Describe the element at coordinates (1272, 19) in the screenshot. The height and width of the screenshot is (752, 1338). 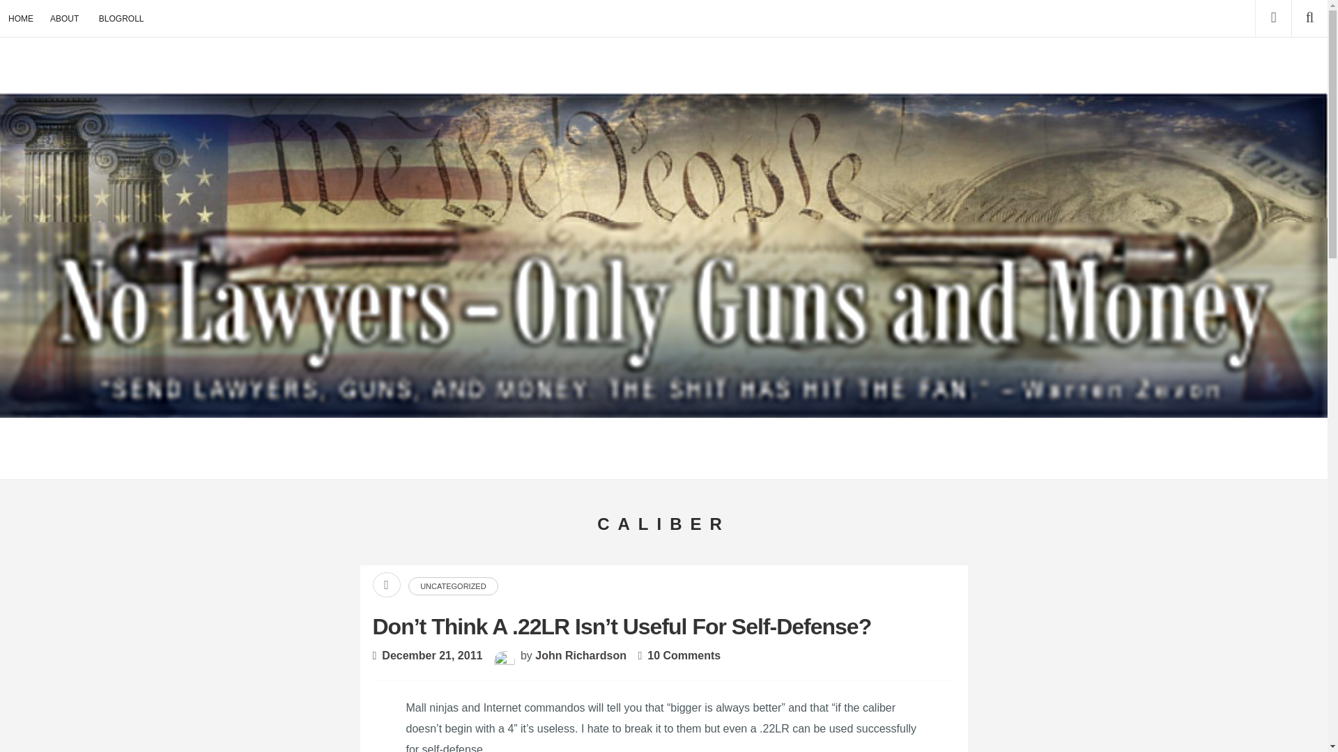
I see `Social` at that location.